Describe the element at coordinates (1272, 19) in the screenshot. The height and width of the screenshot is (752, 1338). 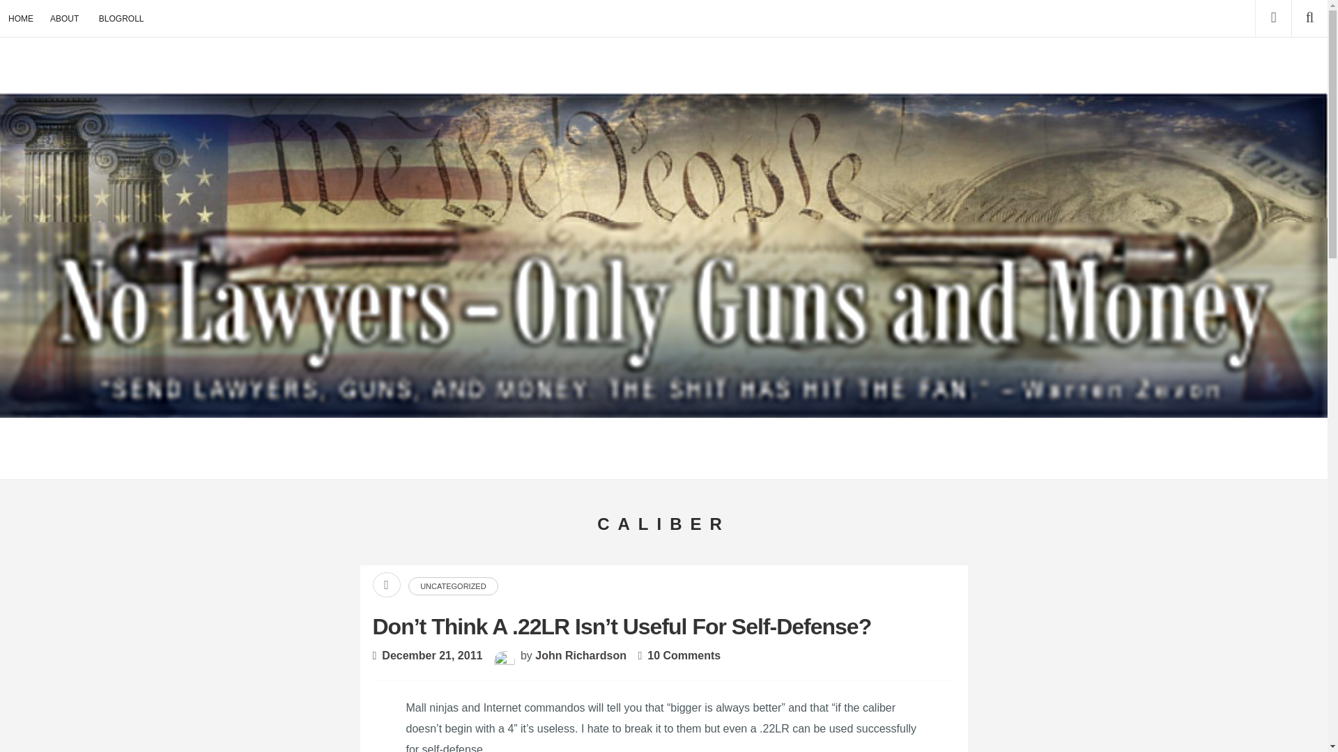
I see `Social` at that location.